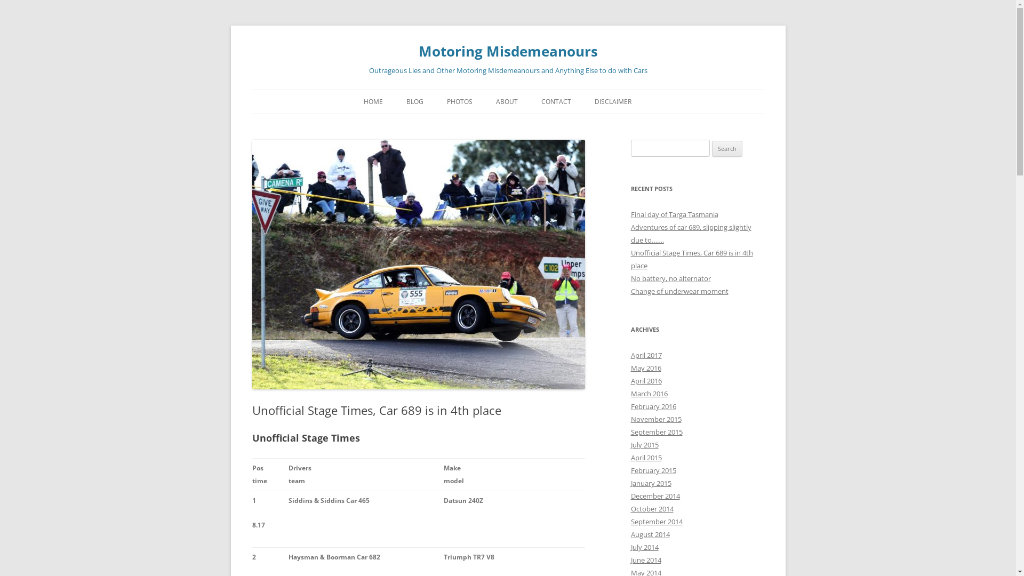 This screenshot has width=1024, height=576. What do you see at coordinates (644, 445) in the screenshot?
I see `July 2015` at bounding box center [644, 445].